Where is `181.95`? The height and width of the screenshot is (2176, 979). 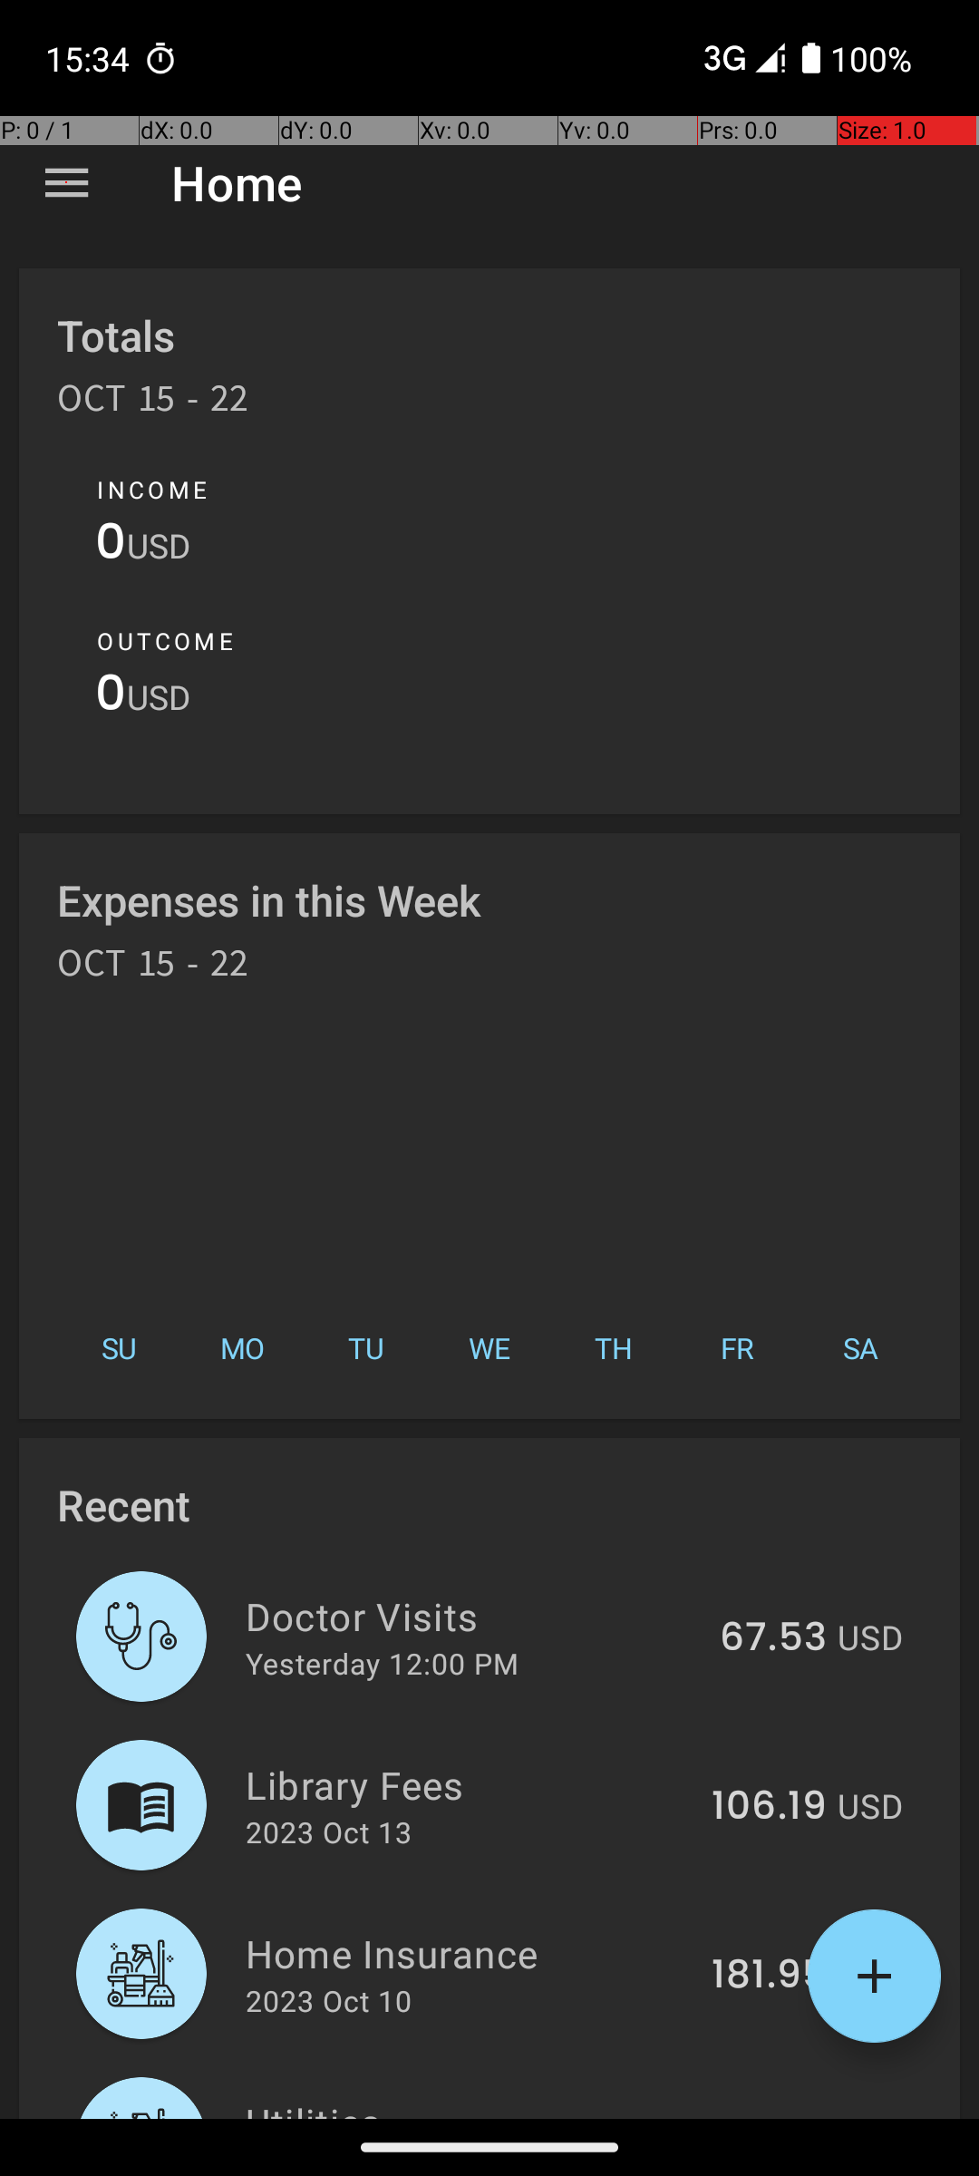
181.95 is located at coordinates (769, 1976).